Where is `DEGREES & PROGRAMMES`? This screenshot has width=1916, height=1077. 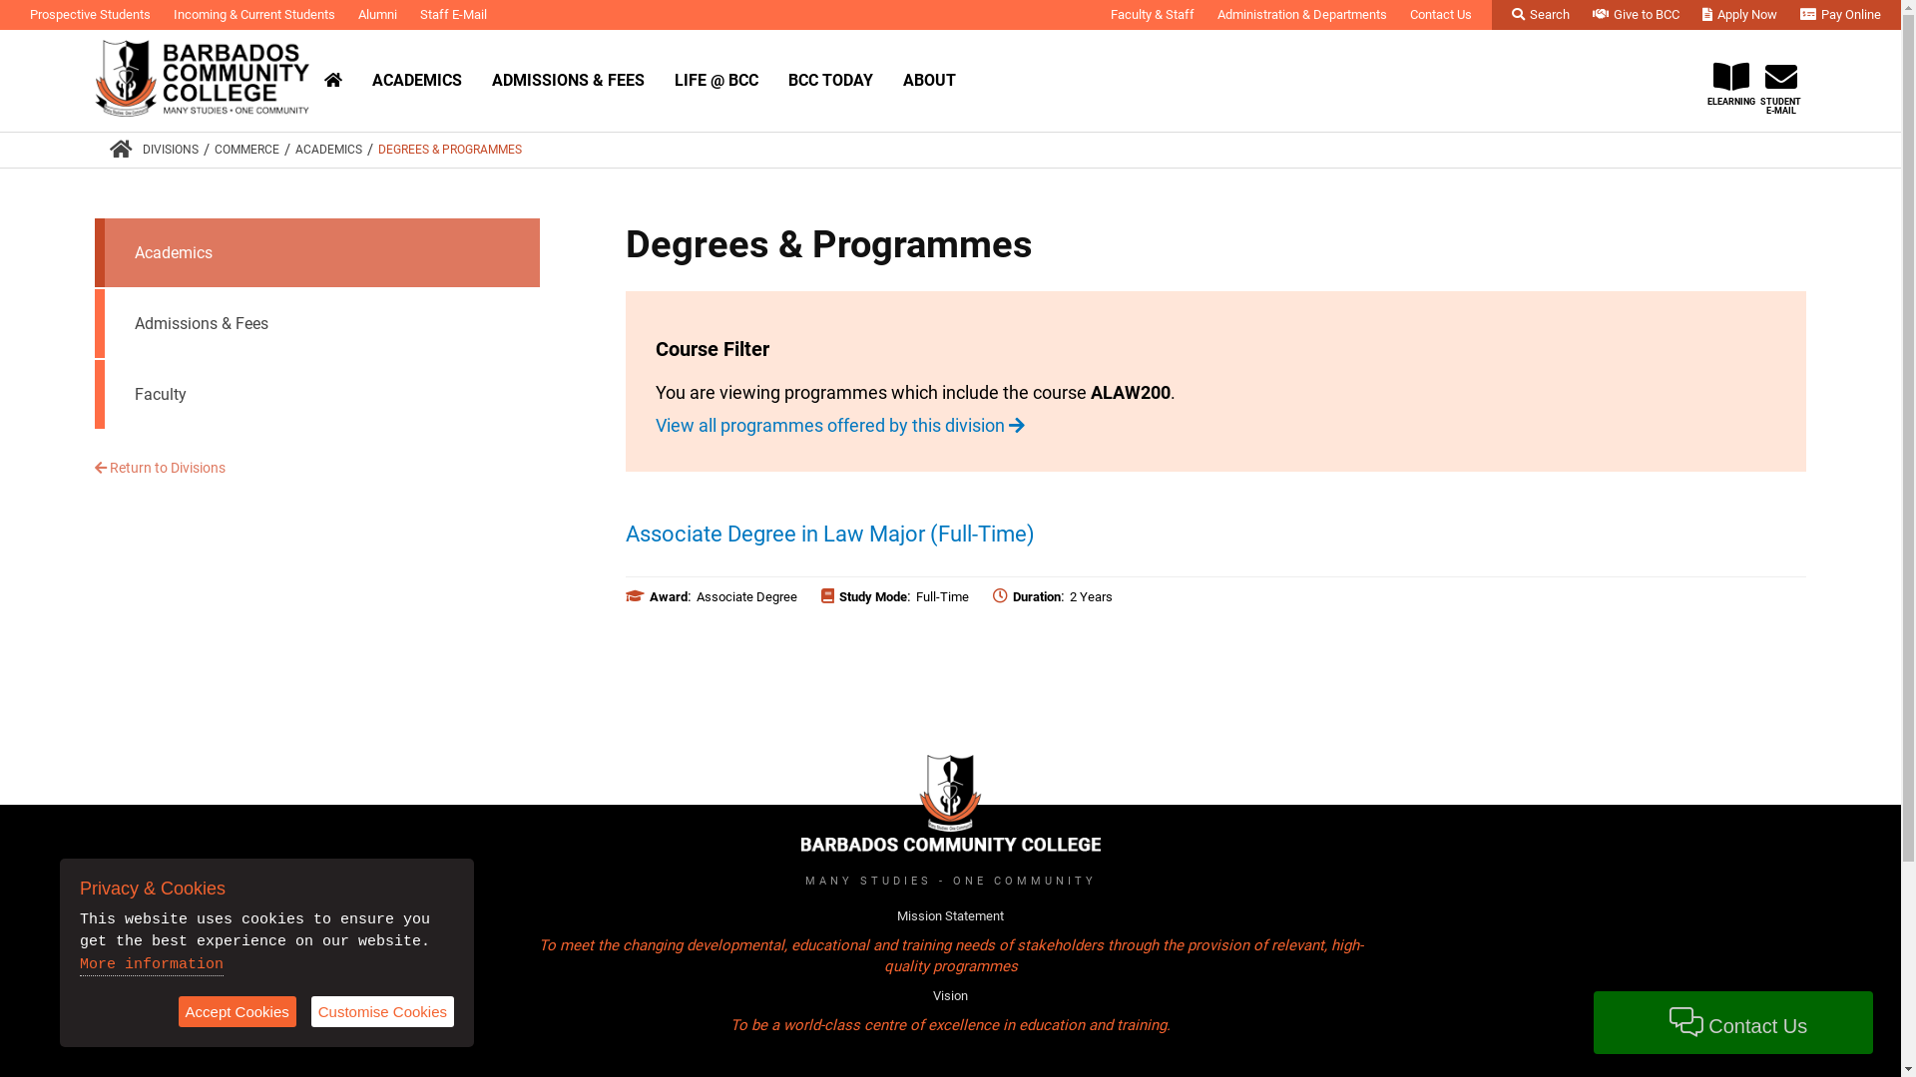
DEGREES & PROGRAMMES is located at coordinates (450, 150).